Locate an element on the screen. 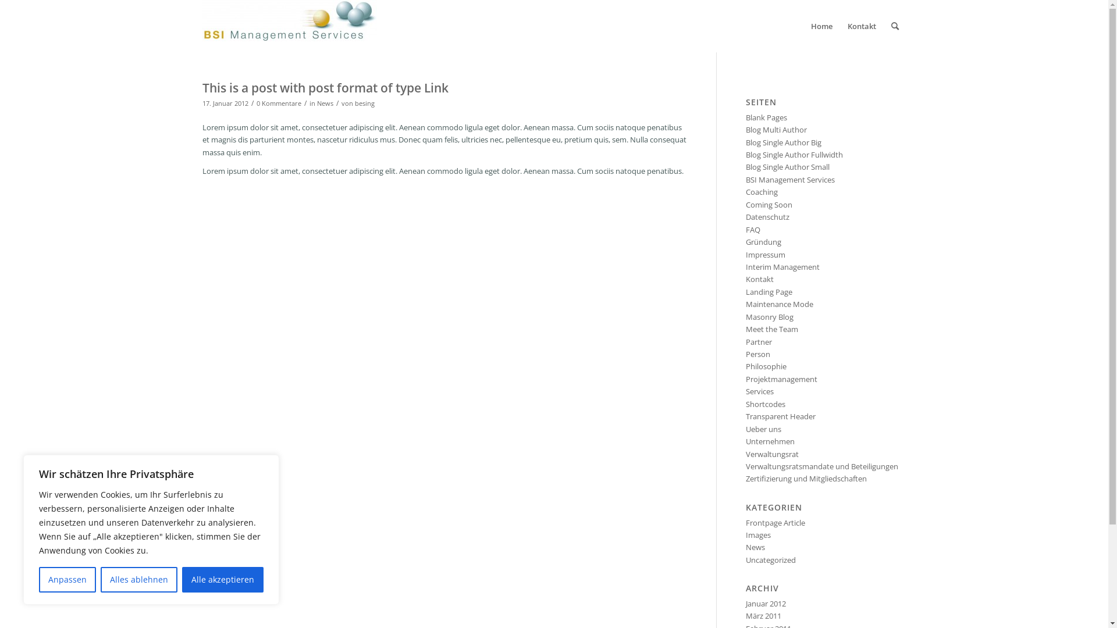 This screenshot has width=1117, height=628. Images is located at coordinates (759, 535).